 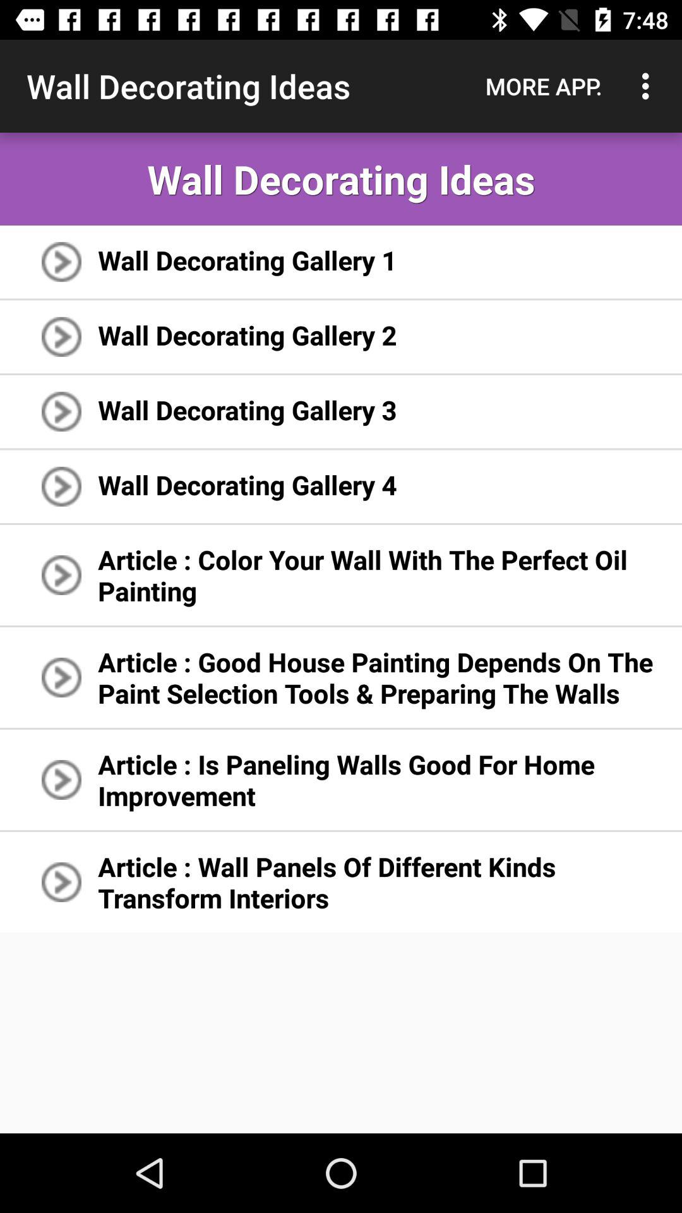 What do you see at coordinates (544, 86) in the screenshot?
I see `click the app next to the wall decorating ideas app` at bounding box center [544, 86].